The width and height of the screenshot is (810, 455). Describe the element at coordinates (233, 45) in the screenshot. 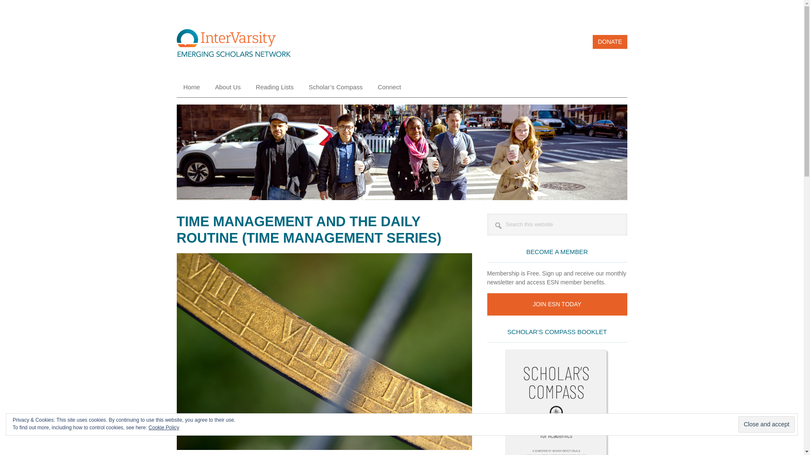

I see `EMERGING SCHOLARS BLOG` at that location.